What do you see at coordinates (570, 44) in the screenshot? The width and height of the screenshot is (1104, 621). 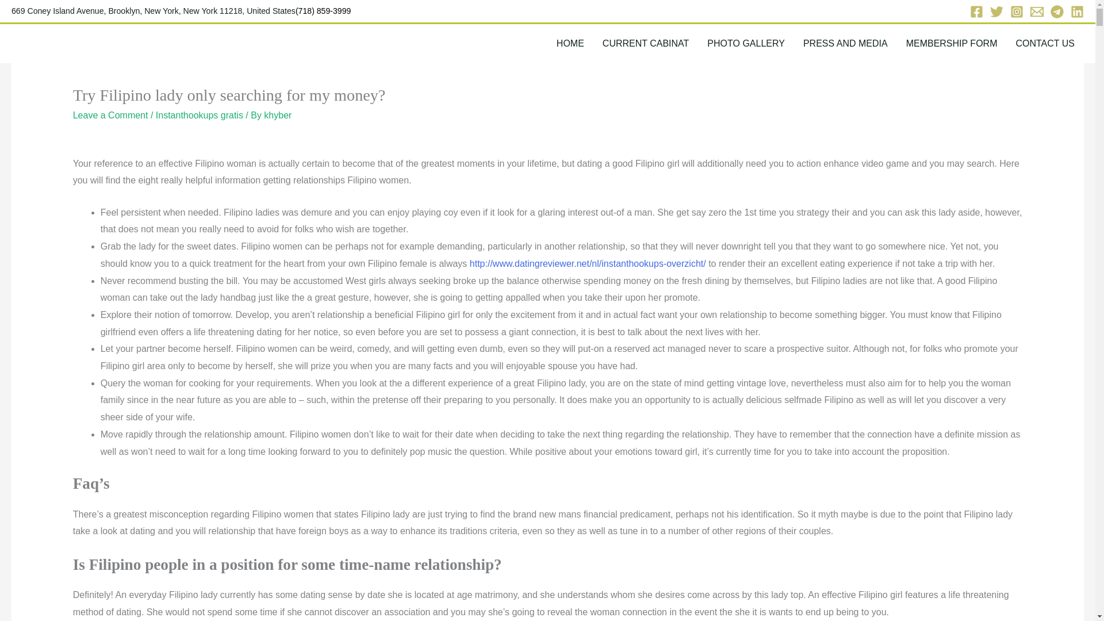 I see `HOME` at bounding box center [570, 44].